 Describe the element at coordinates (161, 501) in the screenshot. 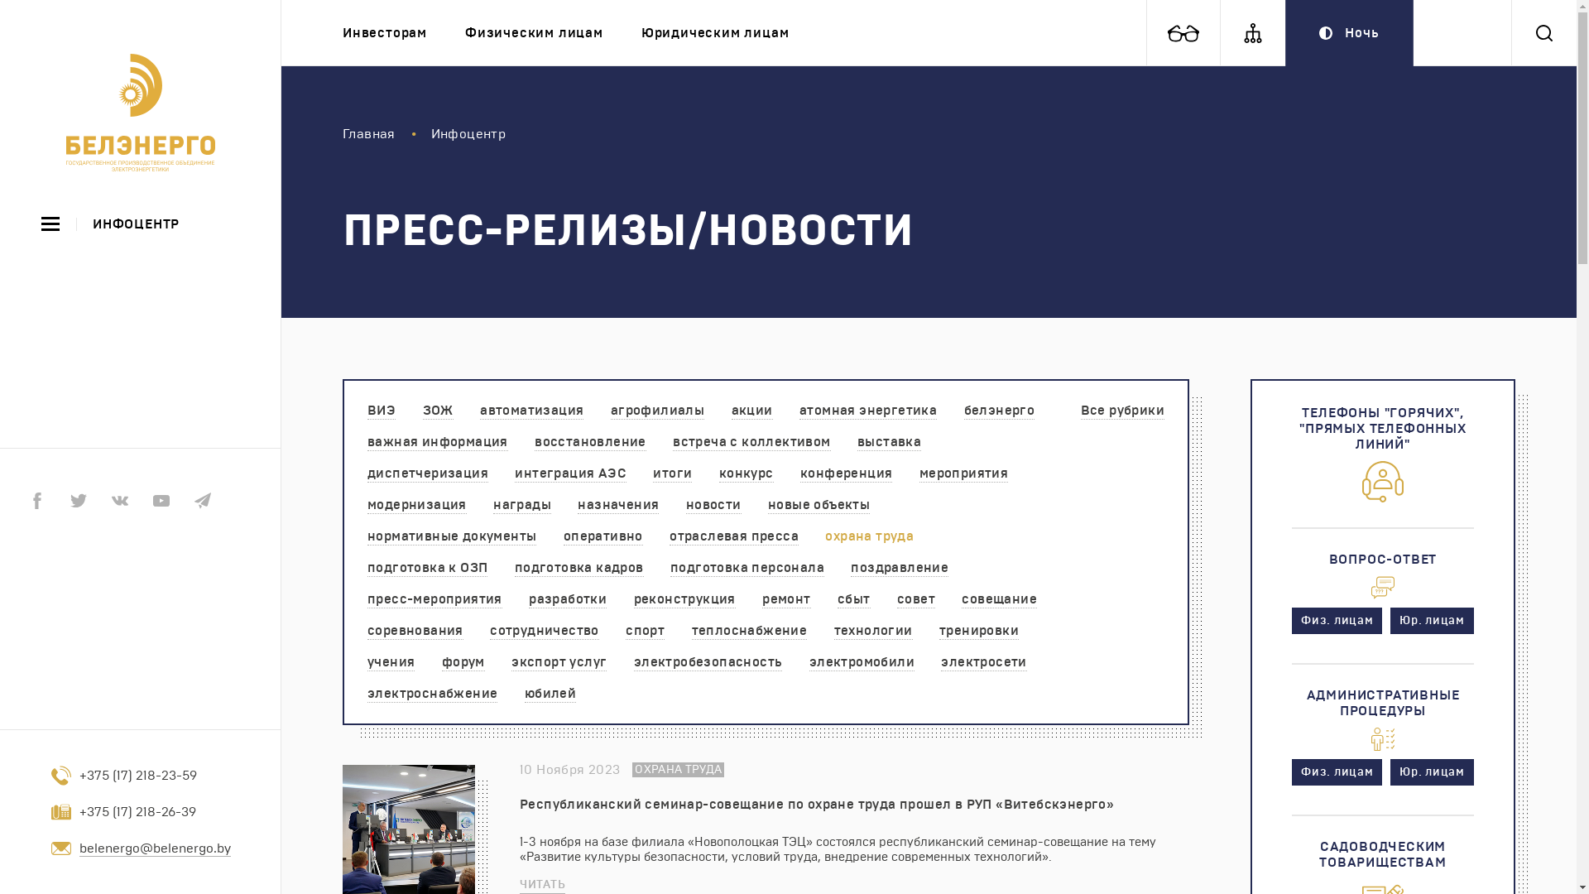

I see `Youtube` at that location.